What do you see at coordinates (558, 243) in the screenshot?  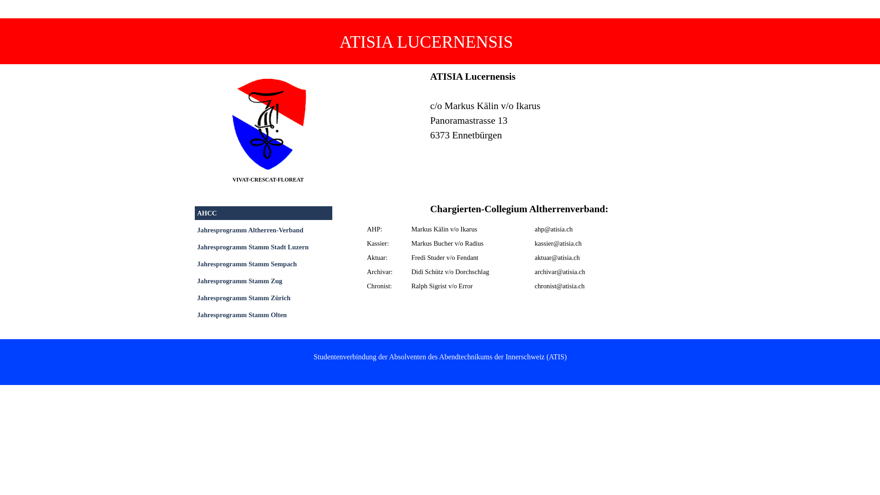 I see `kassier@atisia.ch` at bounding box center [558, 243].